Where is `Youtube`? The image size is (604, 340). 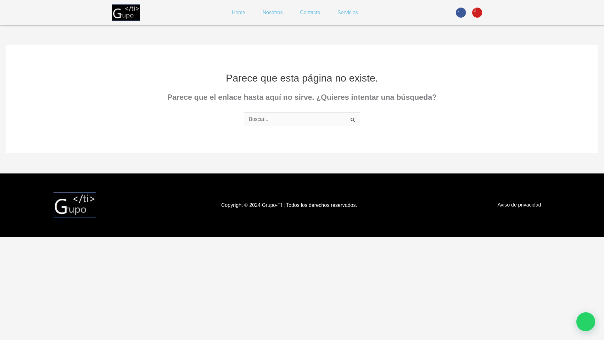
Youtube is located at coordinates (477, 13).